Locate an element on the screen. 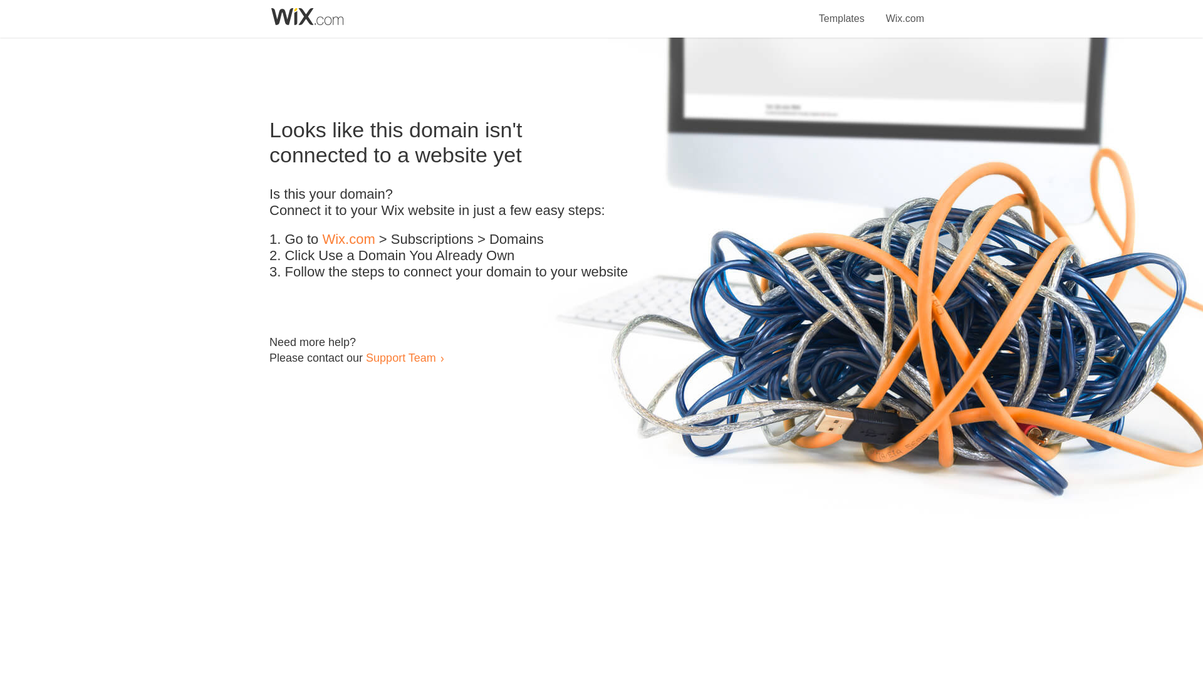  Support Team is located at coordinates (400, 357).